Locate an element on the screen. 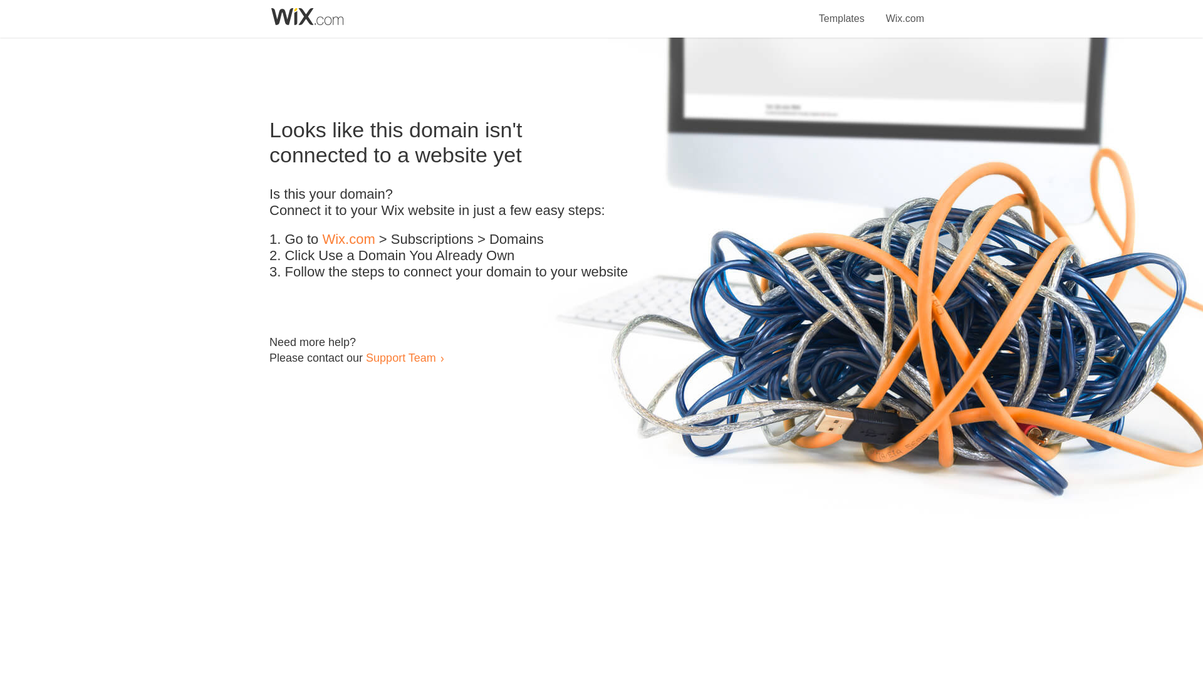  Support Team is located at coordinates (400, 357).